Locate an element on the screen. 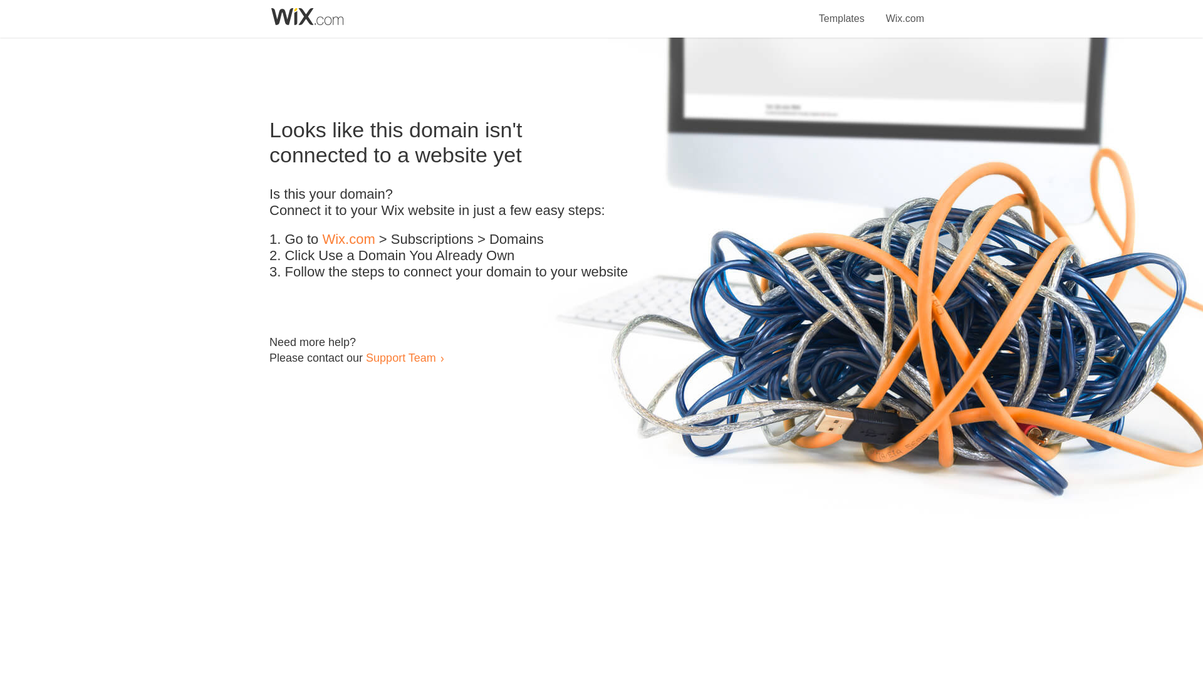  Support Team is located at coordinates (400, 357).